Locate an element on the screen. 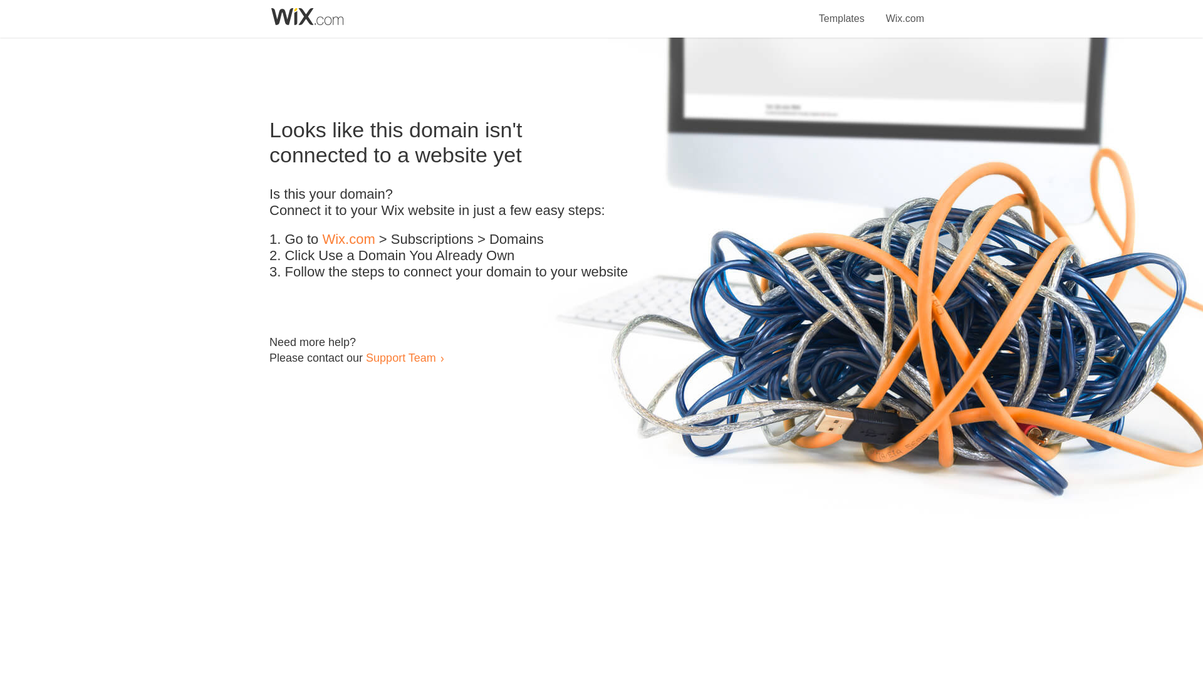  Support Team is located at coordinates (400, 357).